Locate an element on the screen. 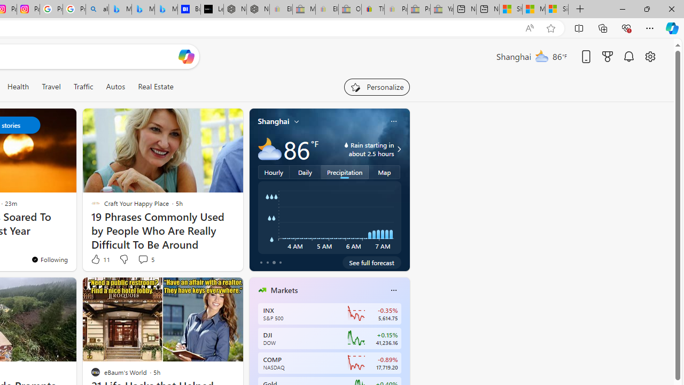 Image resolution: width=684 pixels, height=385 pixels. Shanghai, China hourly forecast | Microsoft Weather is located at coordinates (510, 10).